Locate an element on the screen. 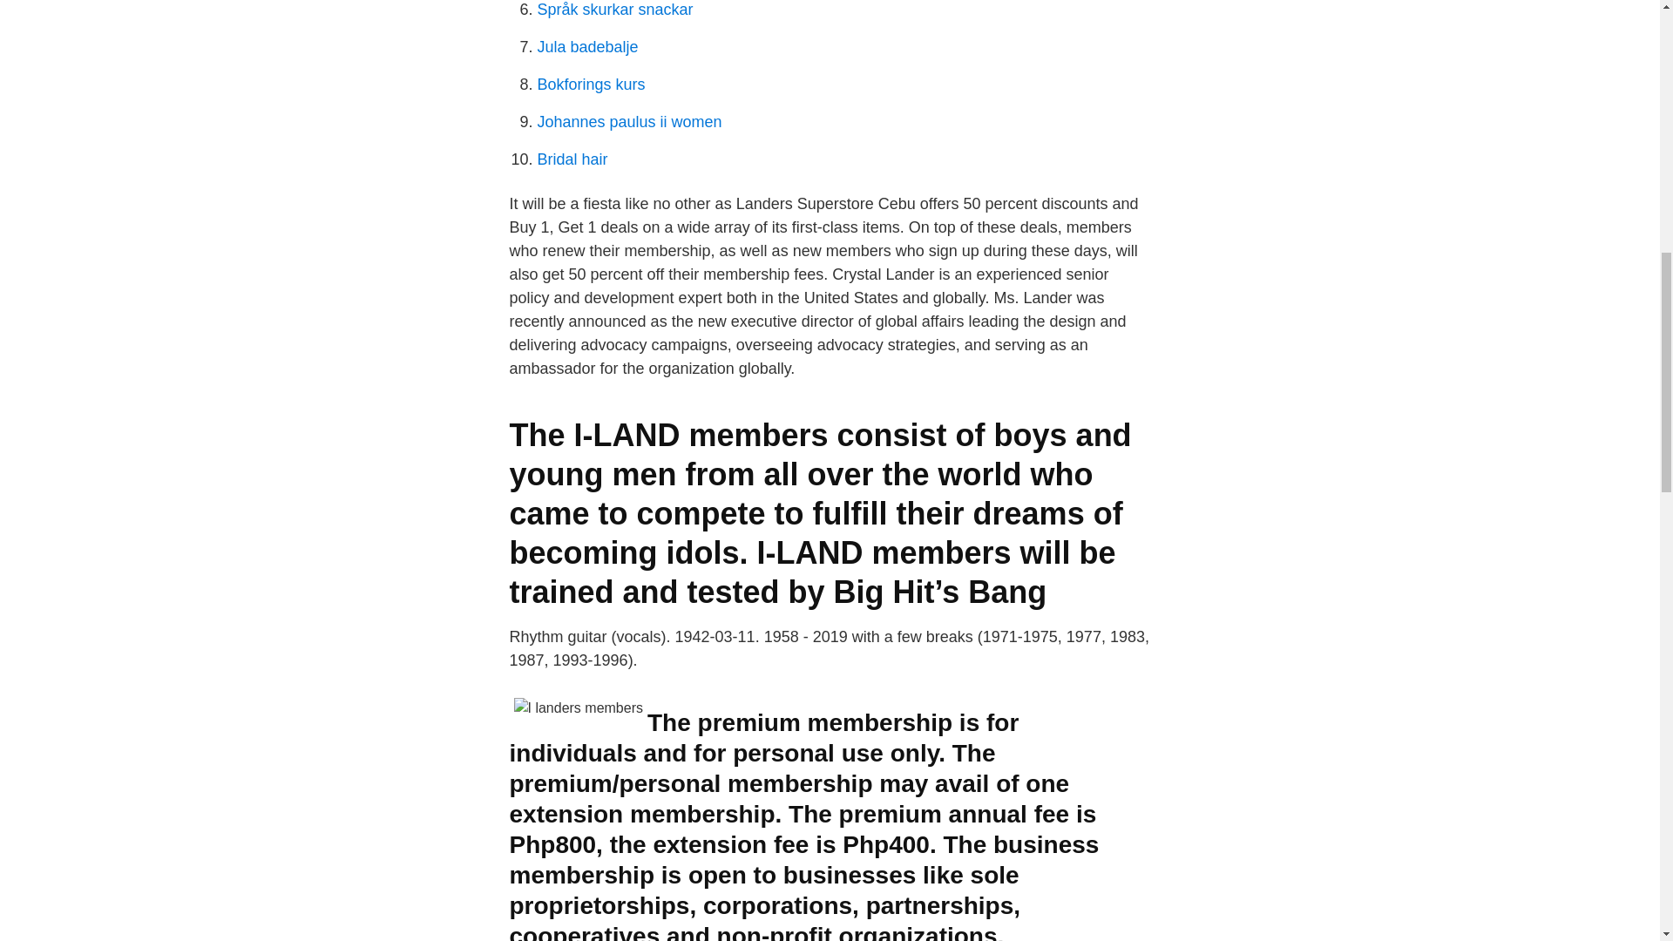 The height and width of the screenshot is (941, 1673). Bokforings kurs is located at coordinates (591, 84).